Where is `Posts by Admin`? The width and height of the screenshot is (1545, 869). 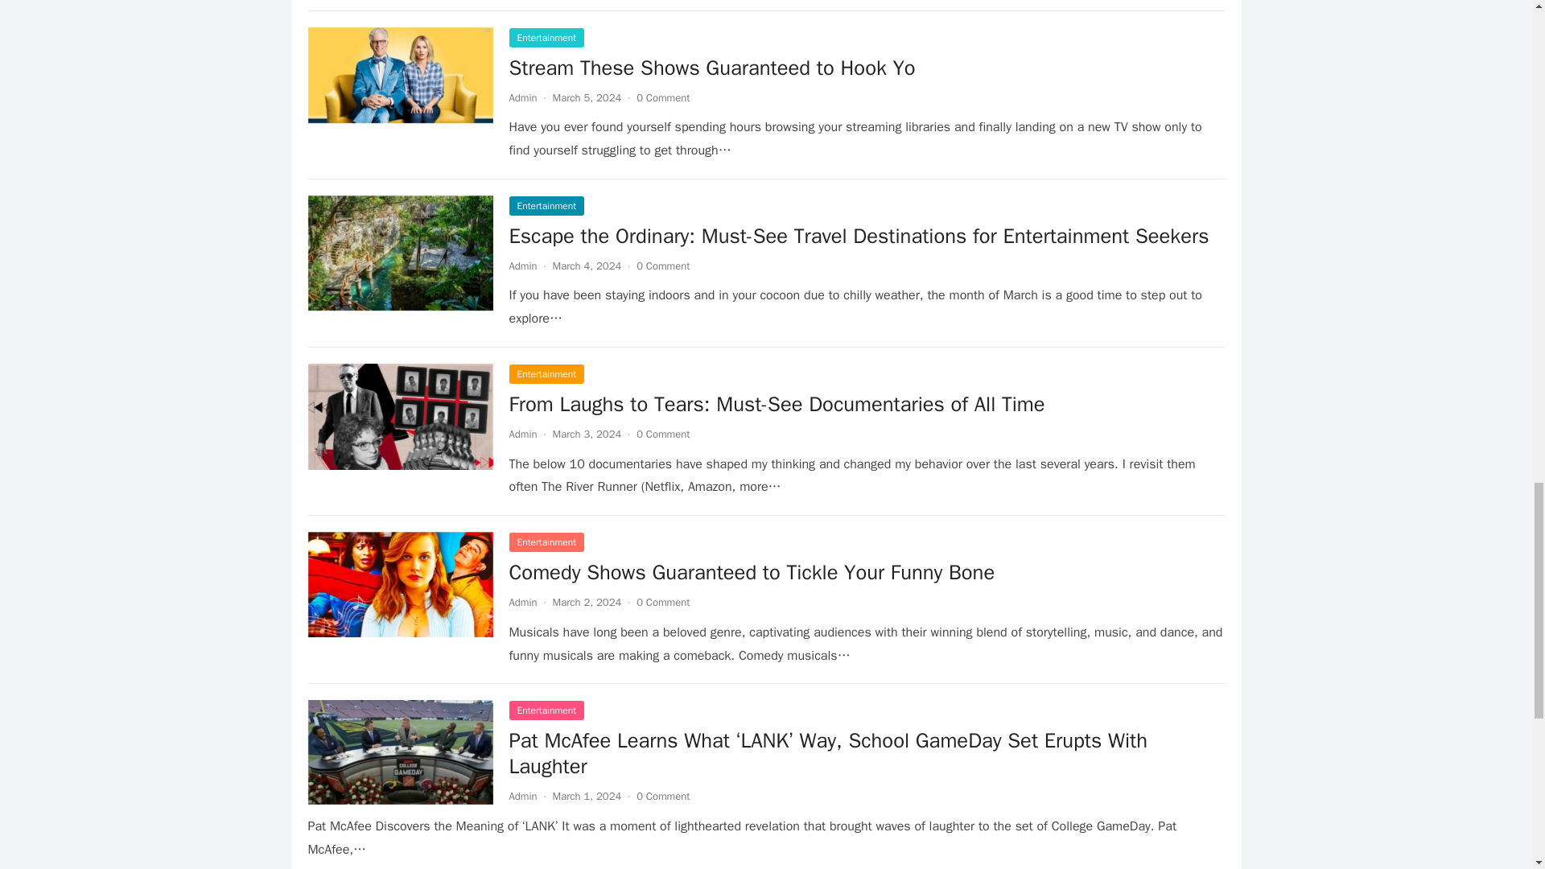 Posts by Admin is located at coordinates (521, 266).